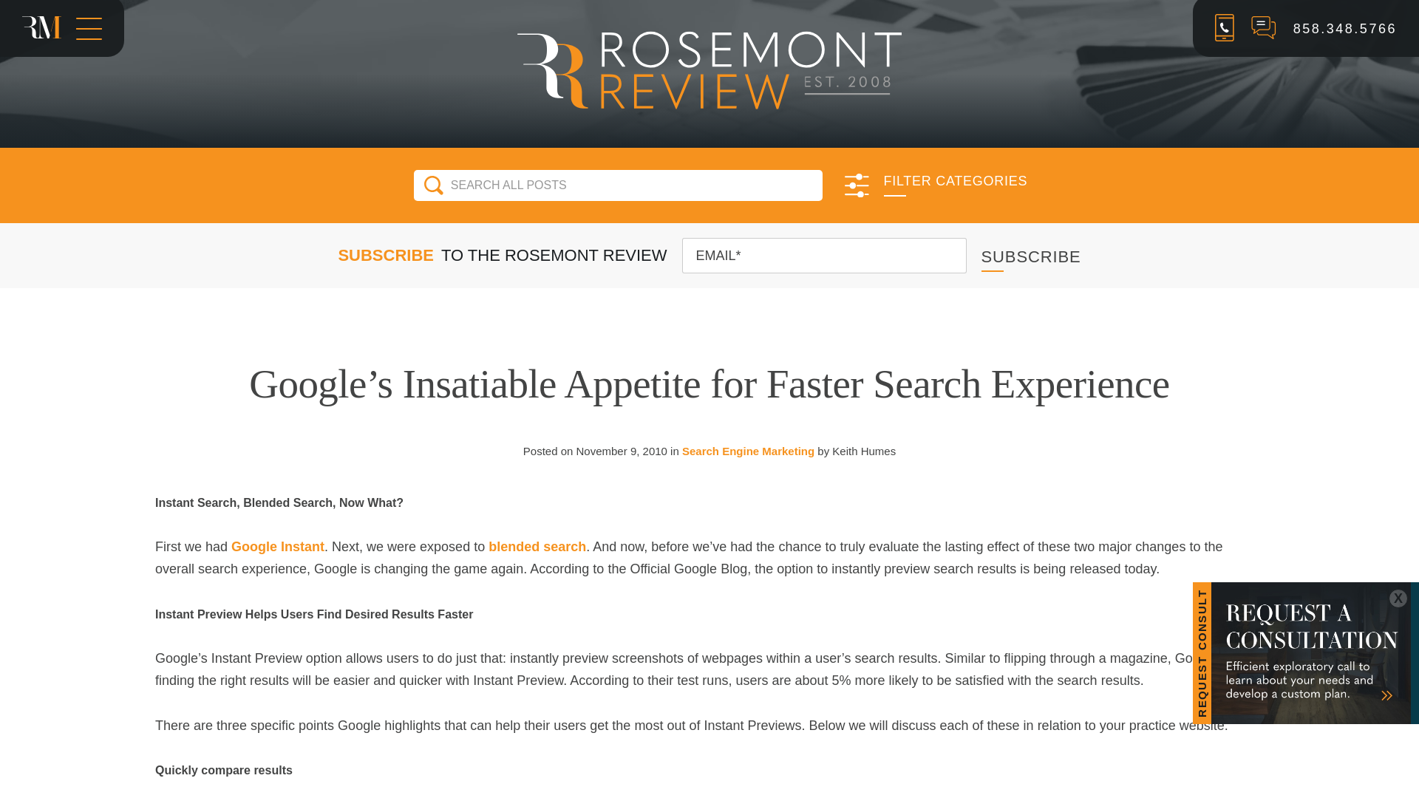 The height and width of the screenshot is (798, 1419). What do you see at coordinates (1344, 28) in the screenshot?
I see `858.348.5766` at bounding box center [1344, 28].